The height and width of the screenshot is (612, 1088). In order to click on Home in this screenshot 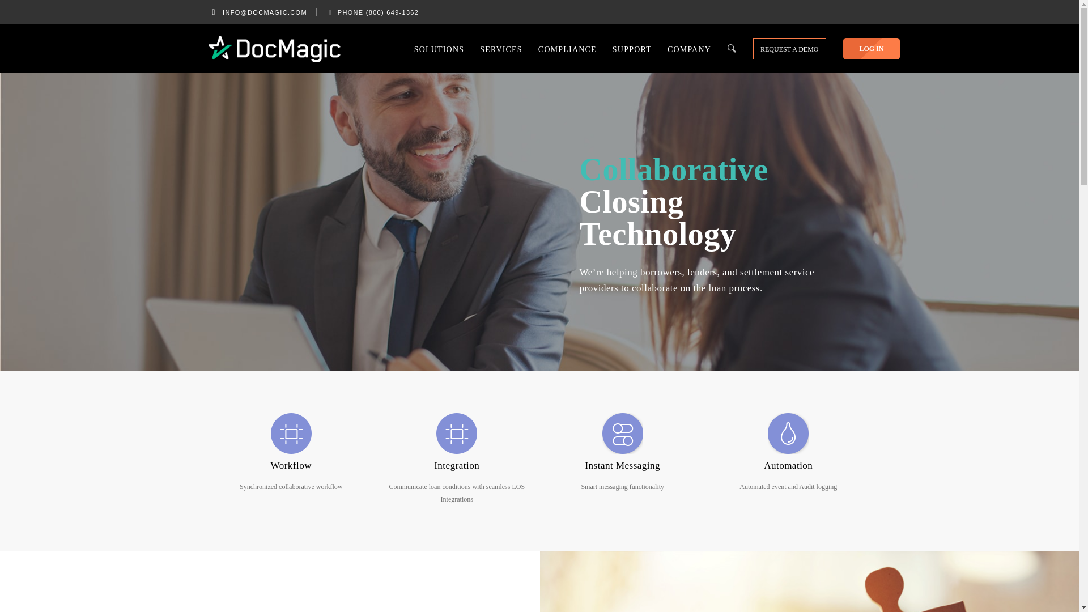, I will do `click(274, 49)`.